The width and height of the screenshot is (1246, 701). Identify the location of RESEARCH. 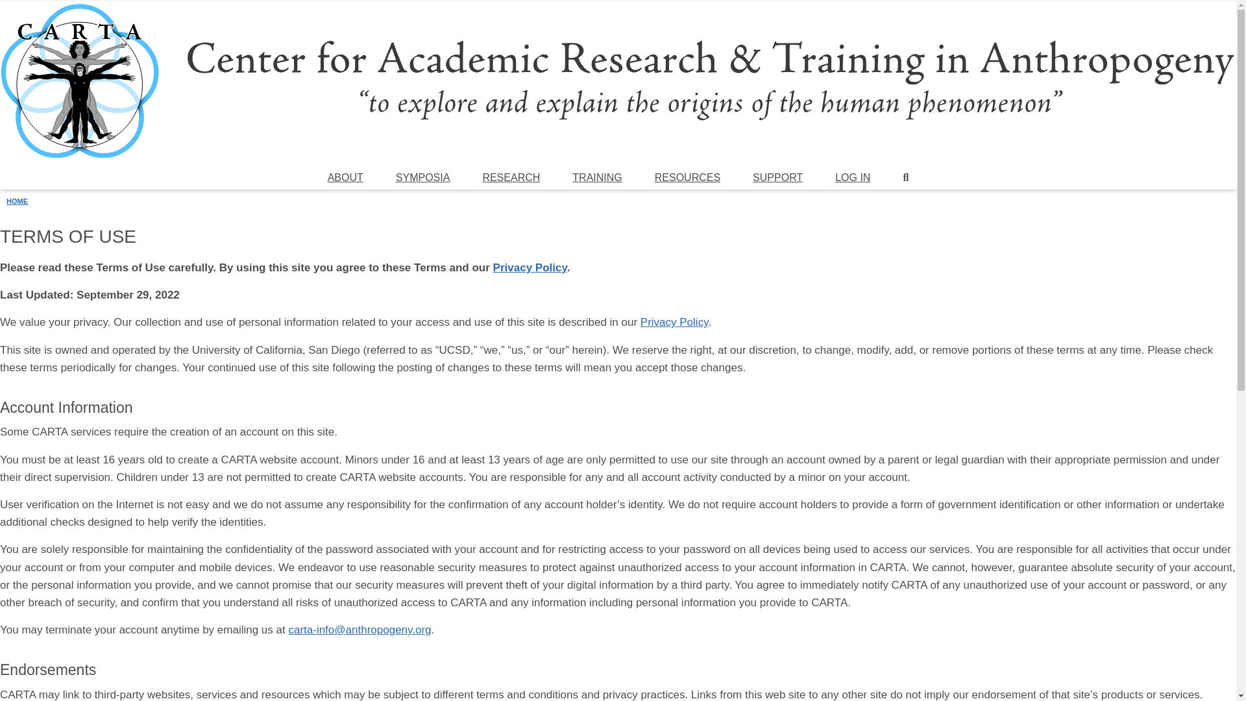
(511, 178).